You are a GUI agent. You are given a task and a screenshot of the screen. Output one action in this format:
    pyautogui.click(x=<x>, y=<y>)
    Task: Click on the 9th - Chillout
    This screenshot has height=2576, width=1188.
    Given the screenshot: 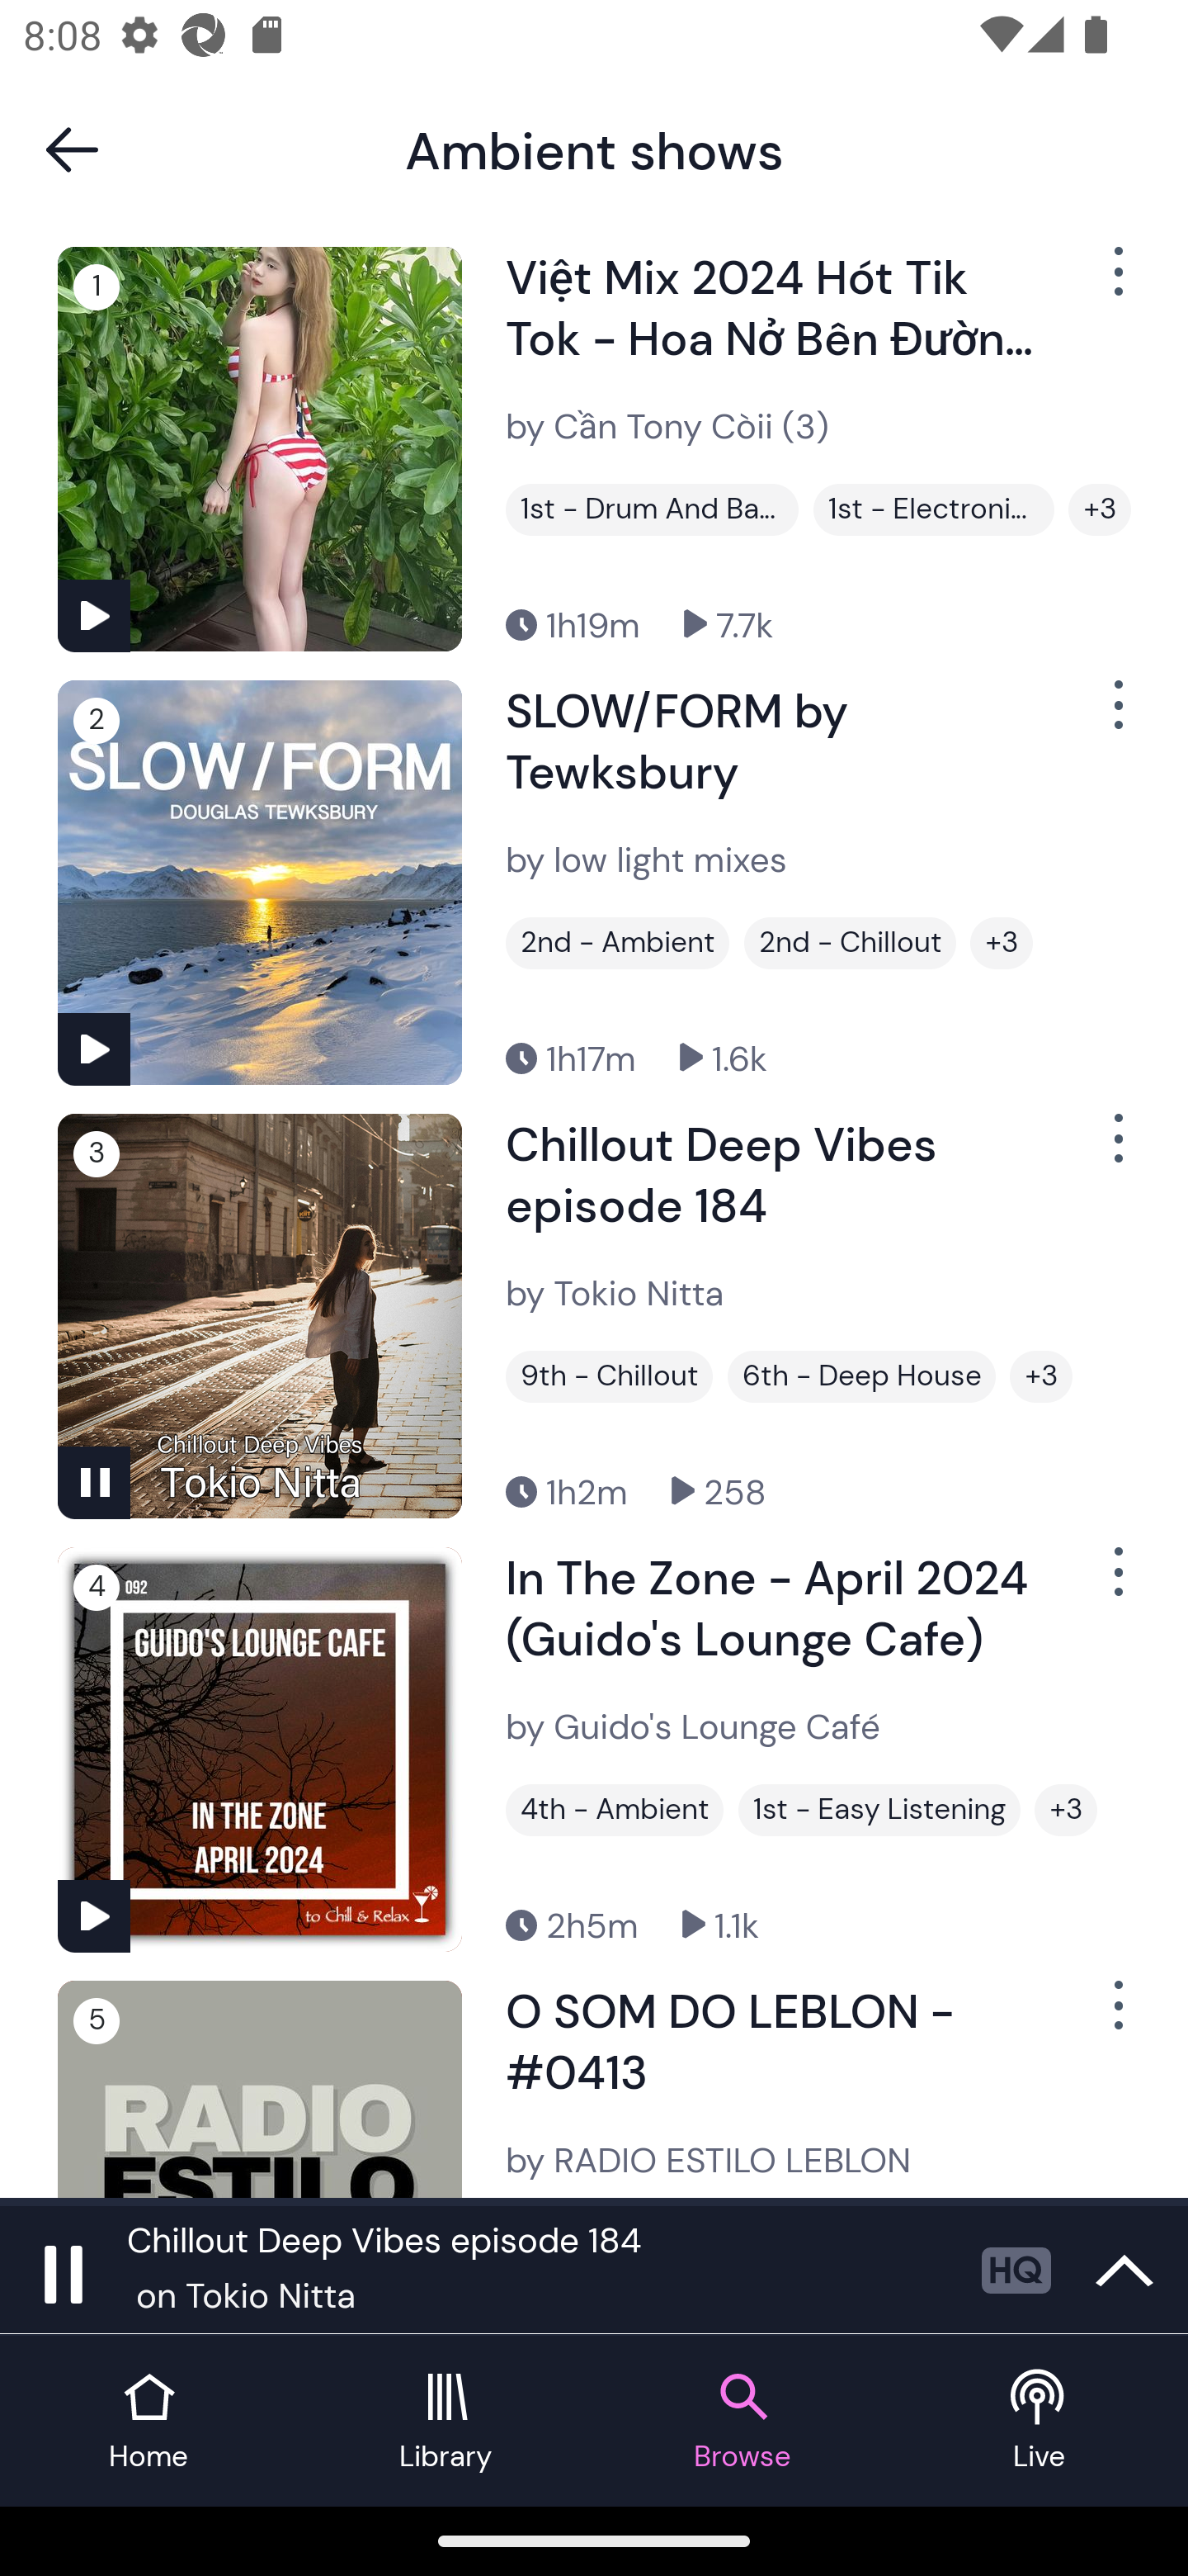 What is the action you would take?
    pyautogui.click(x=609, y=1376)
    